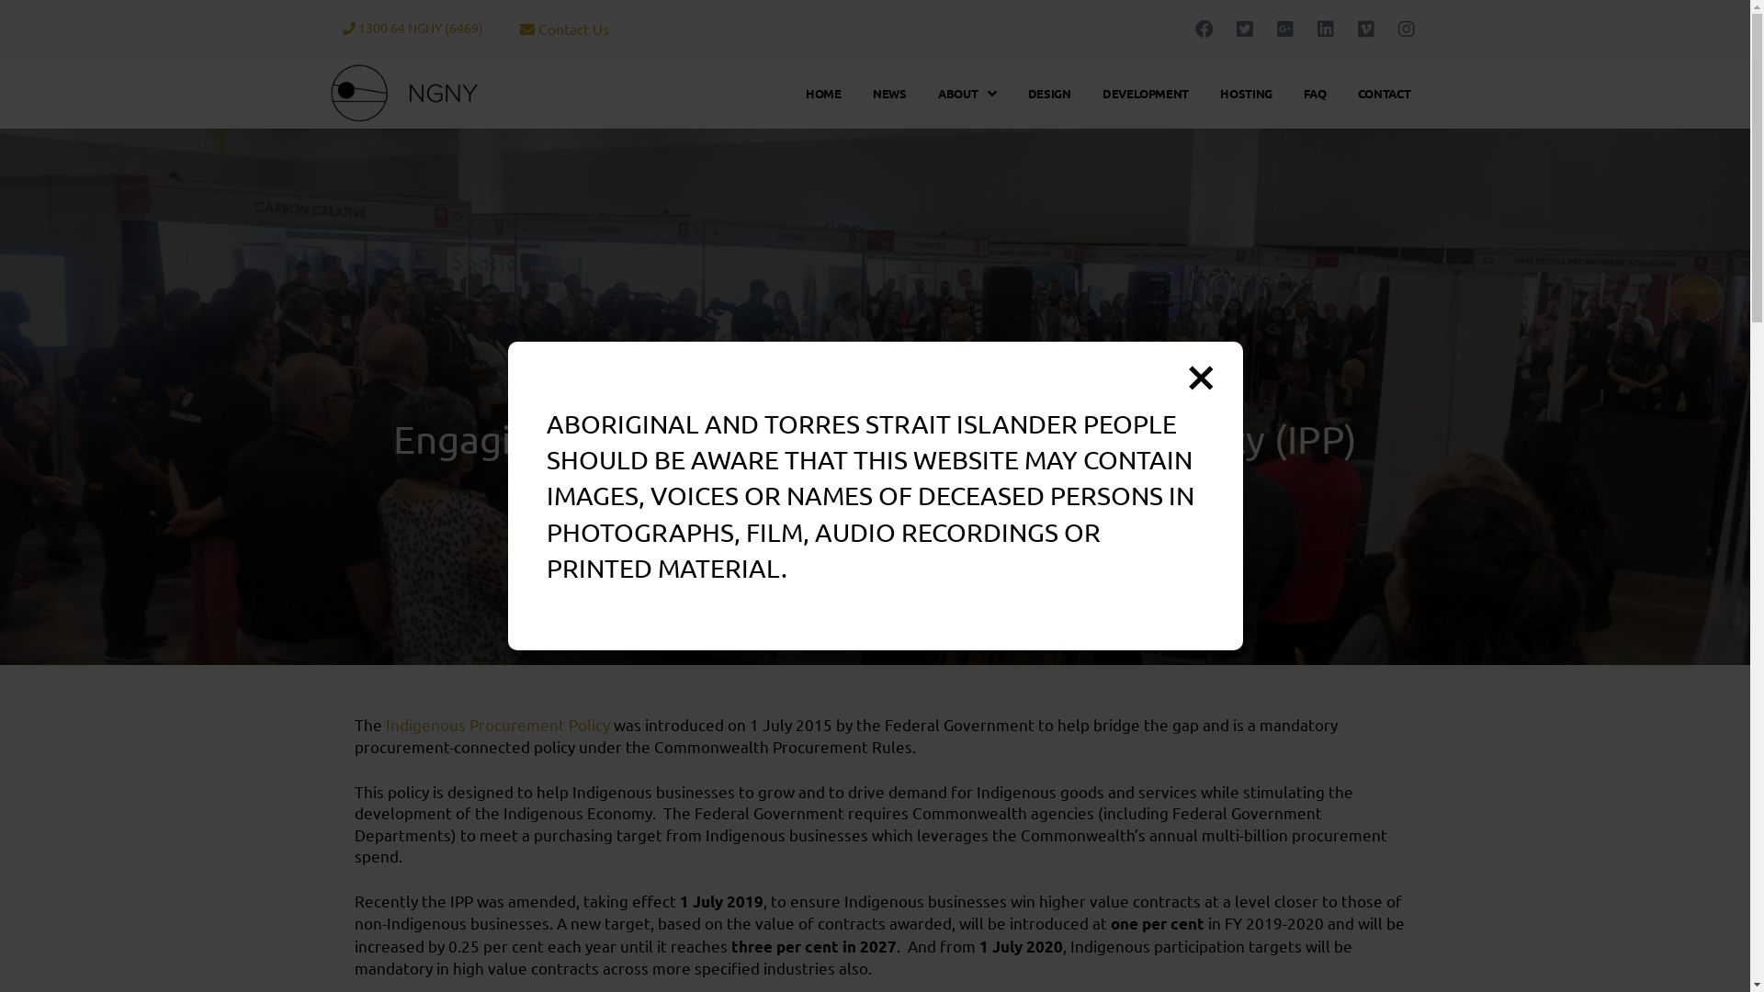  I want to click on HOME, so click(823, 94).